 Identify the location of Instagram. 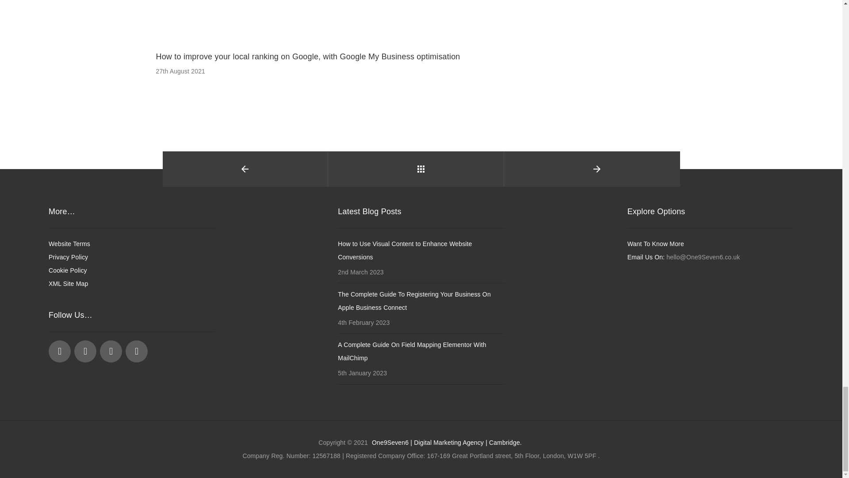
(111, 351).